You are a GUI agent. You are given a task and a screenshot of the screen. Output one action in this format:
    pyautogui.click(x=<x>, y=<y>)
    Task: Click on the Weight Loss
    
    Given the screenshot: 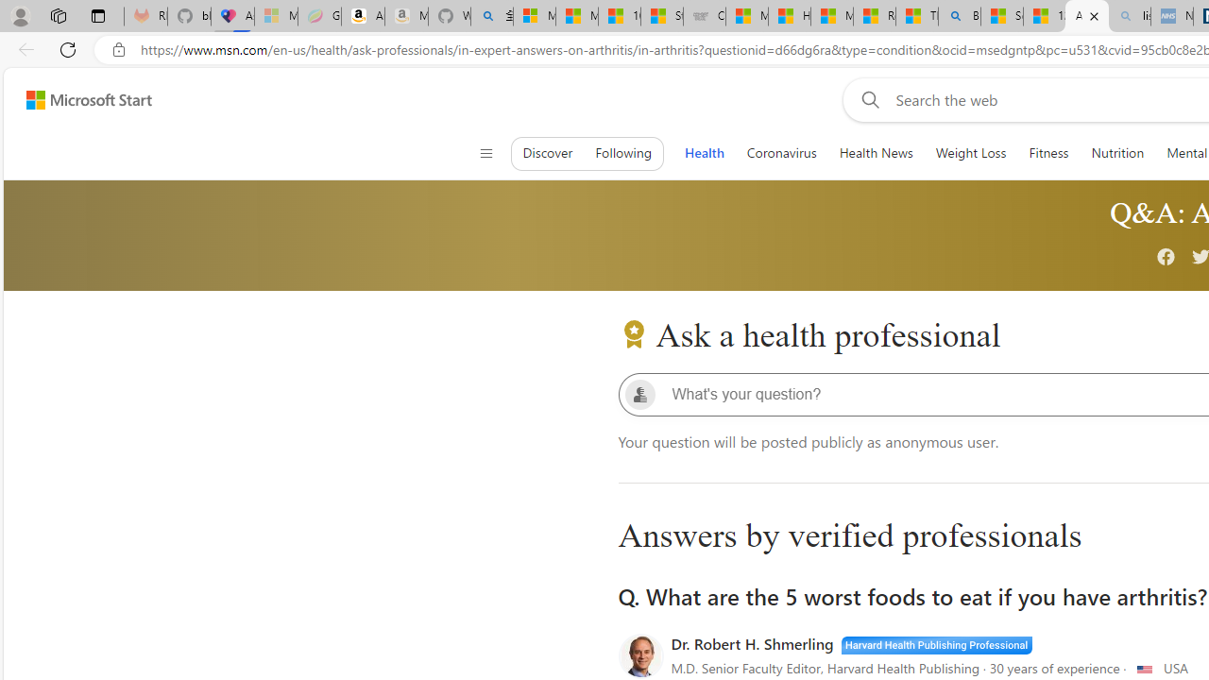 What is the action you would take?
    pyautogui.click(x=971, y=153)
    